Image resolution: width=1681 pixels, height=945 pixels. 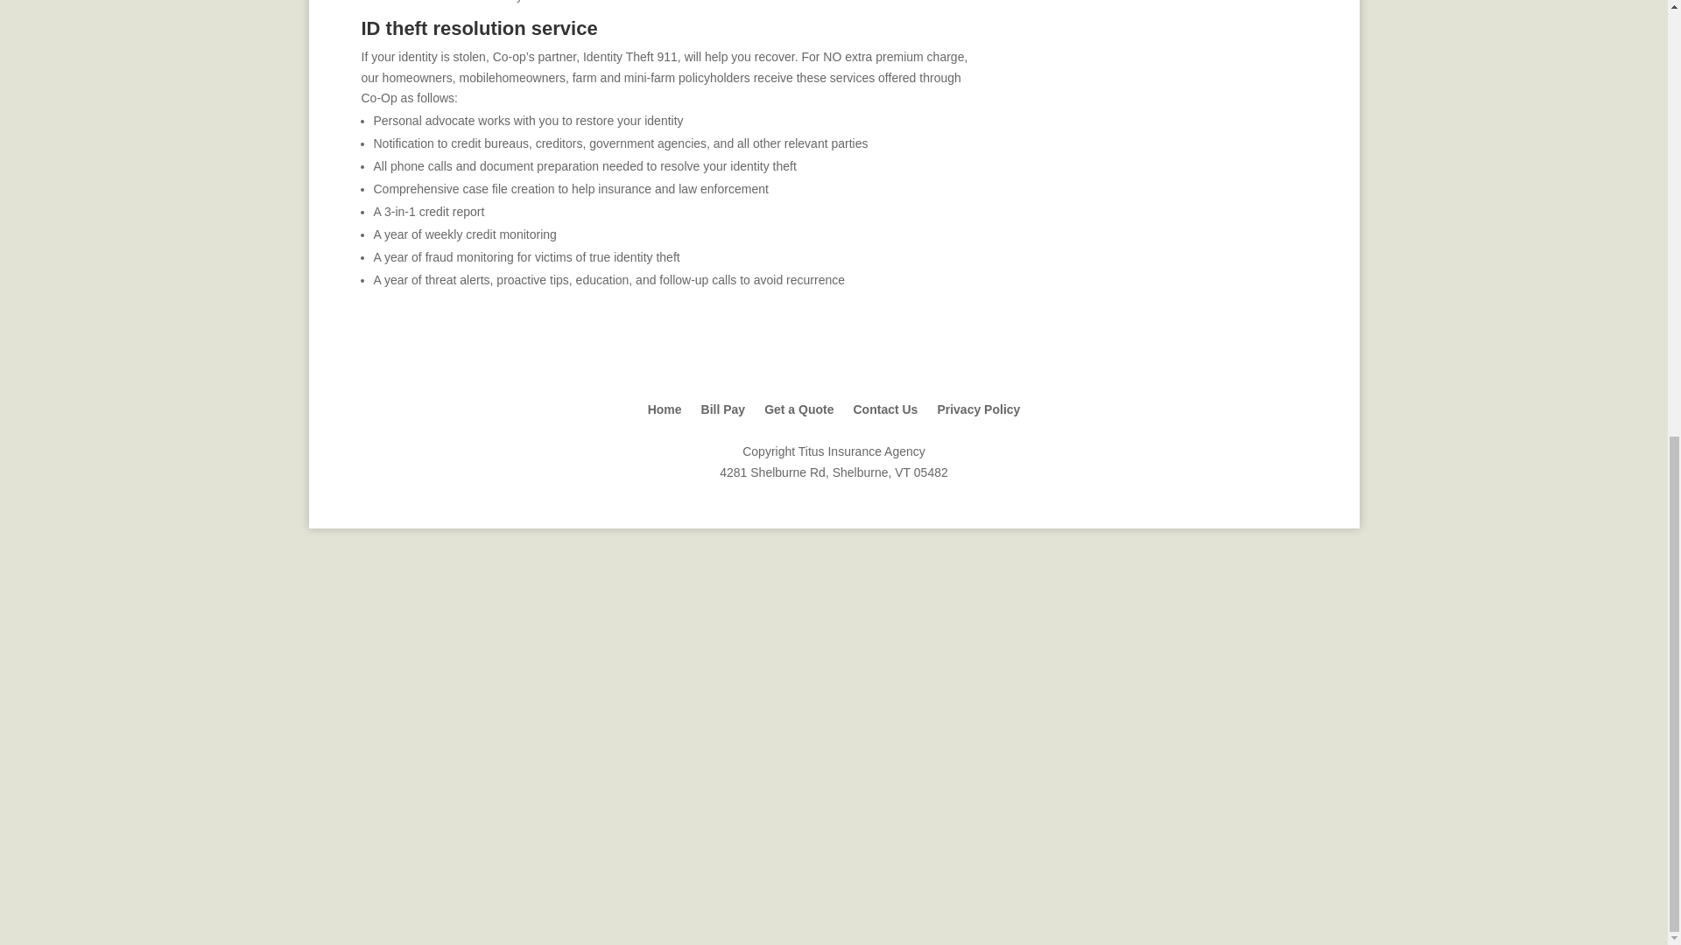 I want to click on Get a Quote, so click(x=798, y=422).